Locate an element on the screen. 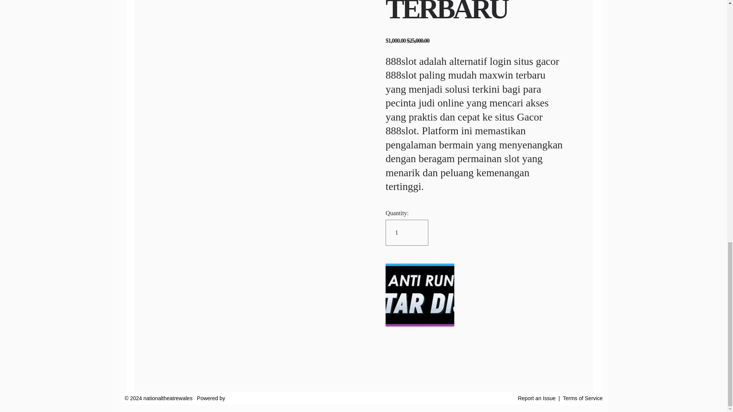 The width and height of the screenshot is (733, 412). Report an Issue is located at coordinates (536, 398).